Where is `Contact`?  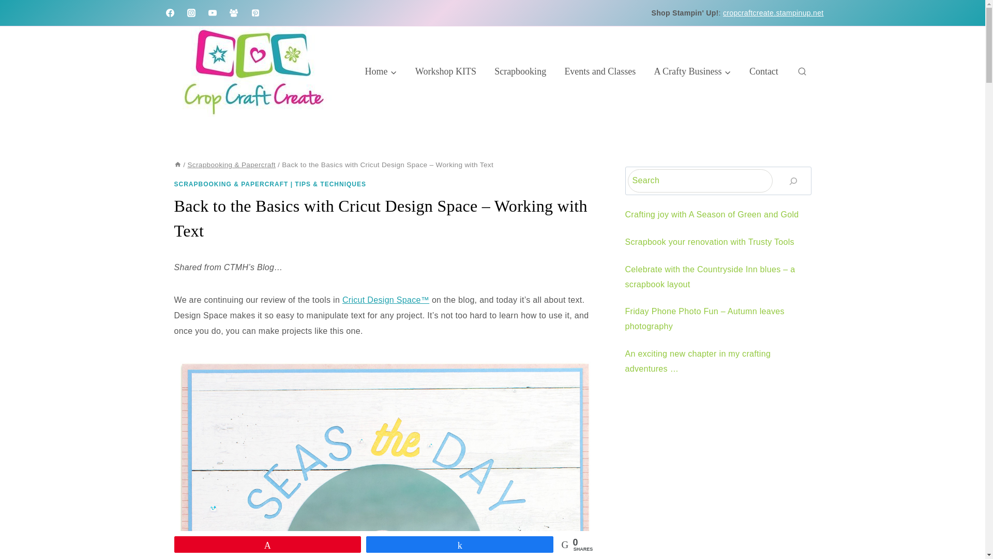 Contact is located at coordinates (763, 71).